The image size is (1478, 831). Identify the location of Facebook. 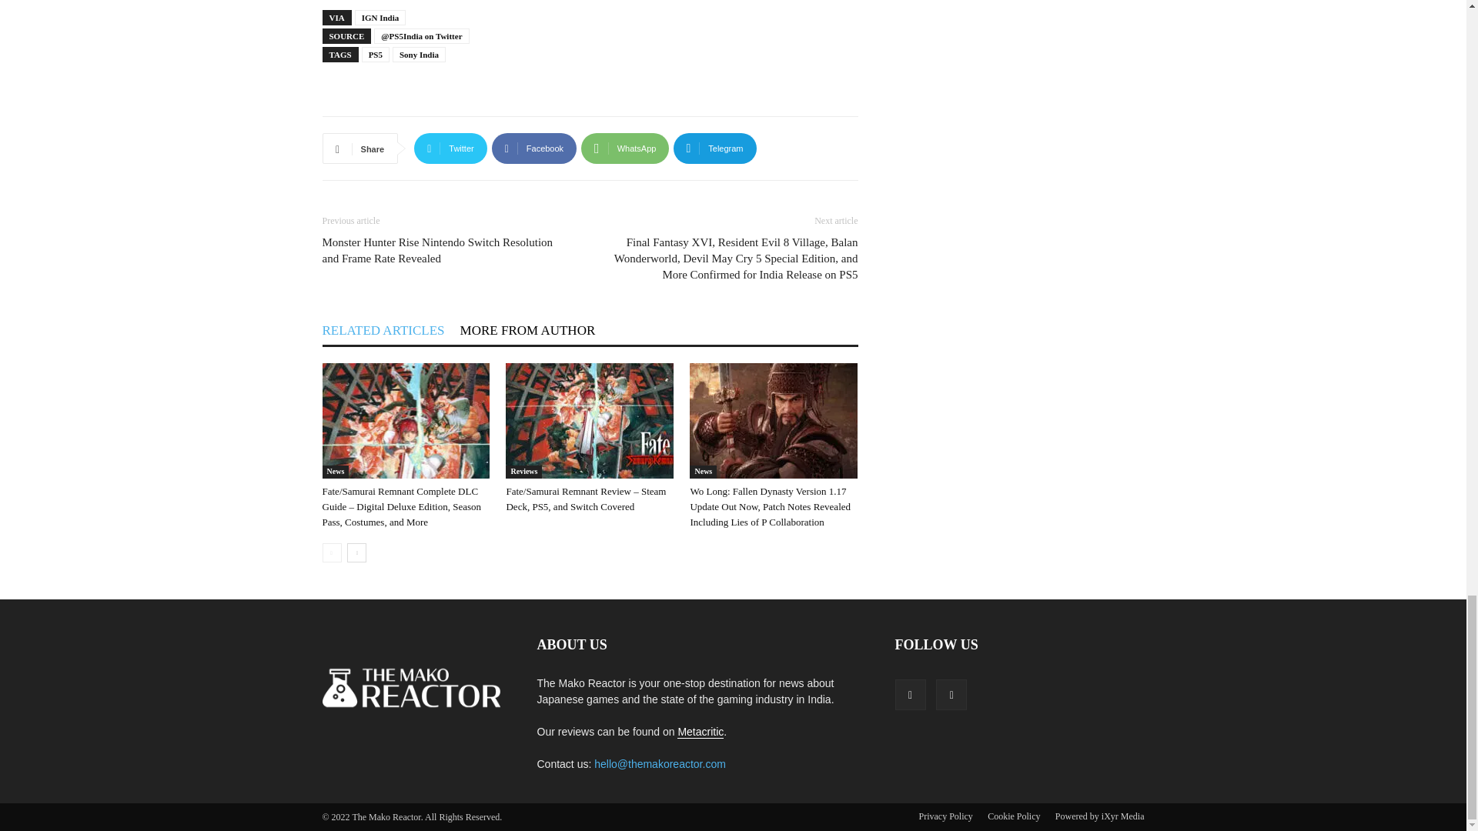
(534, 148).